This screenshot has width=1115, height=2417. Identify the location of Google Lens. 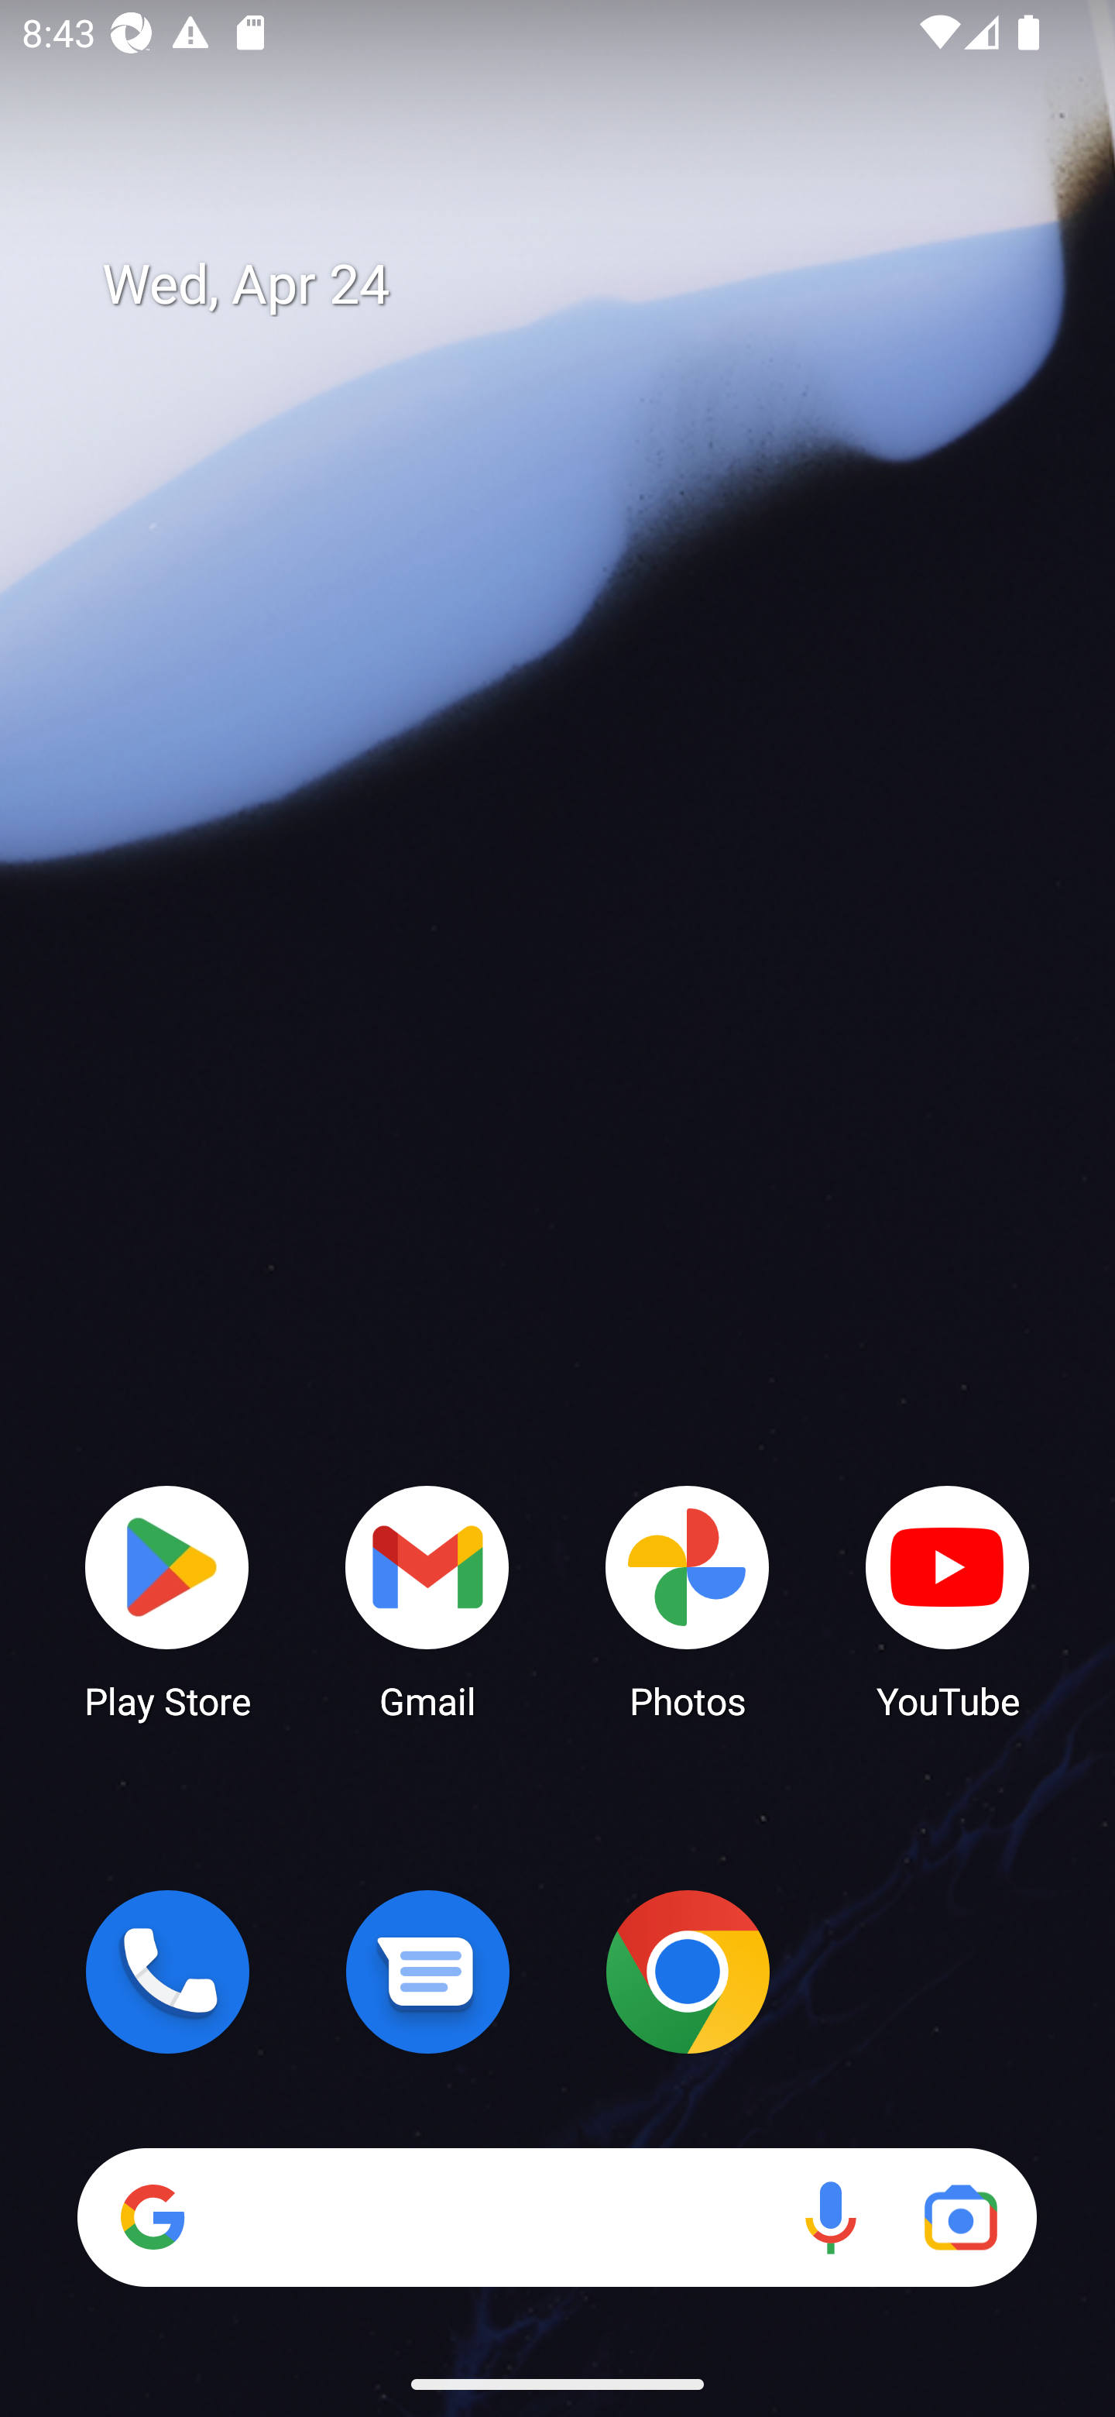
(960, 2217).